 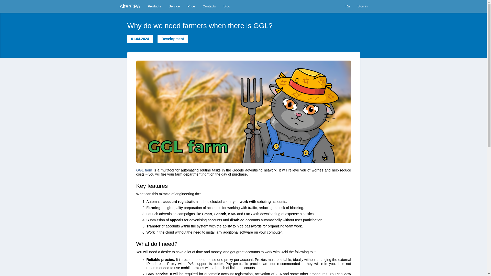 What do you see at coordinates (144, 170) in the screenshot?
I see `GGL farm` at bounding box center [144, 170].